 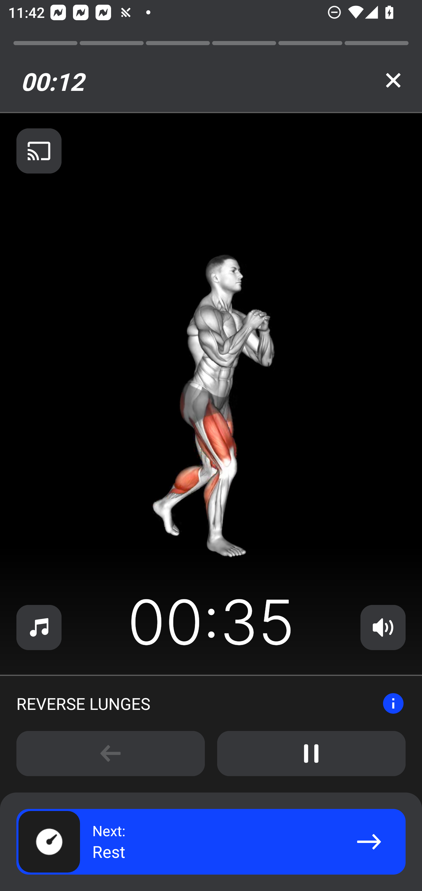 What do you see at coordinates (211, 842) in the screenshot?
I see `Next: Rest` at bounding box center [211, 842].